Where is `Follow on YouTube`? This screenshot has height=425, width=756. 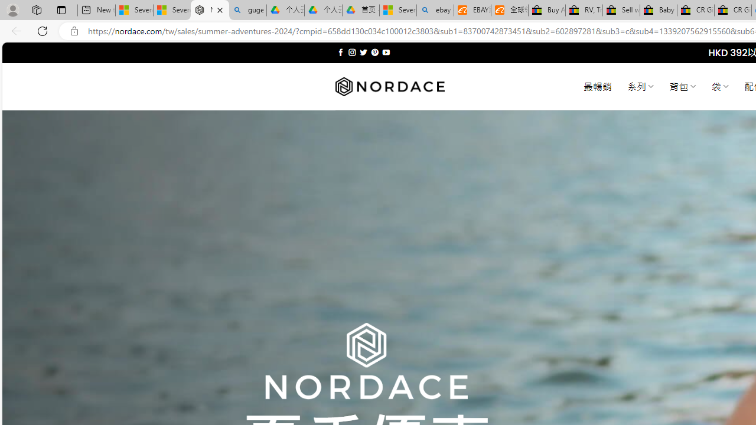 Follow on YouTube is located at coordinates (386, 52).